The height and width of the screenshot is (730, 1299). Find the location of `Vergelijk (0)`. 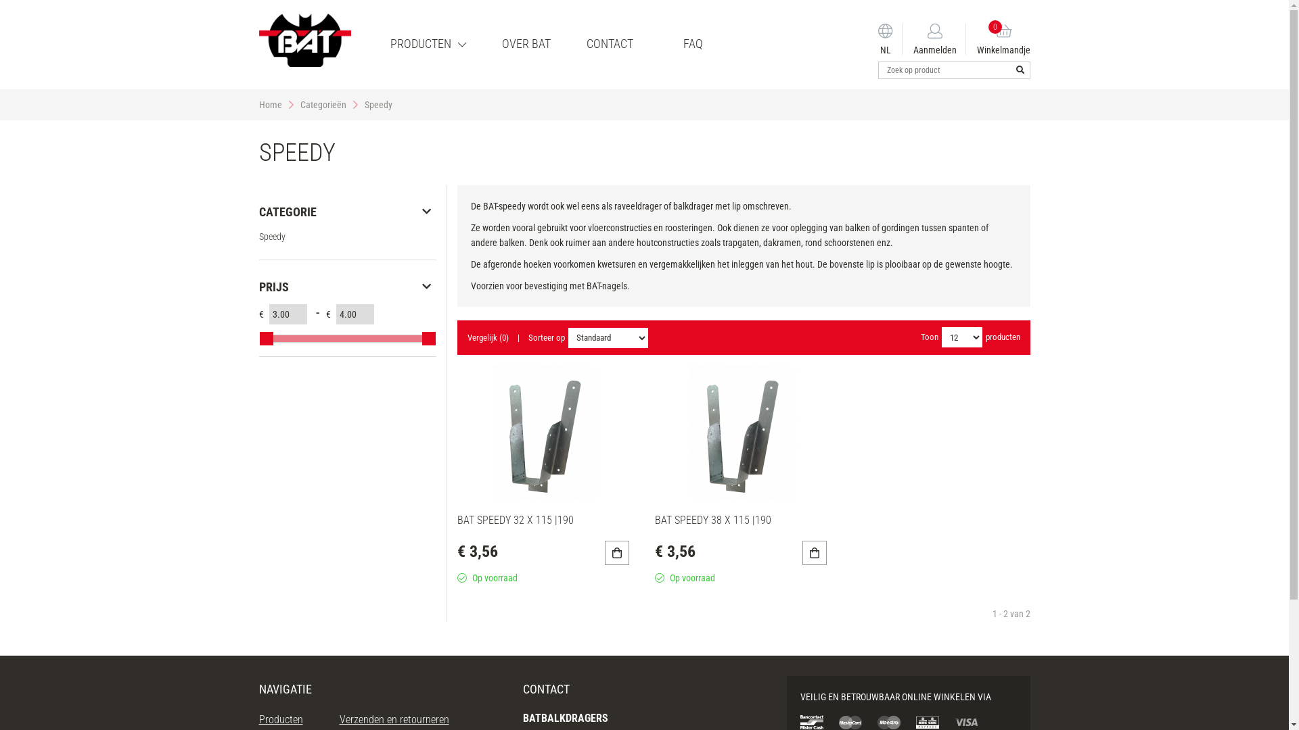

Vergelijk (0) is located at coordinates (488, 338).